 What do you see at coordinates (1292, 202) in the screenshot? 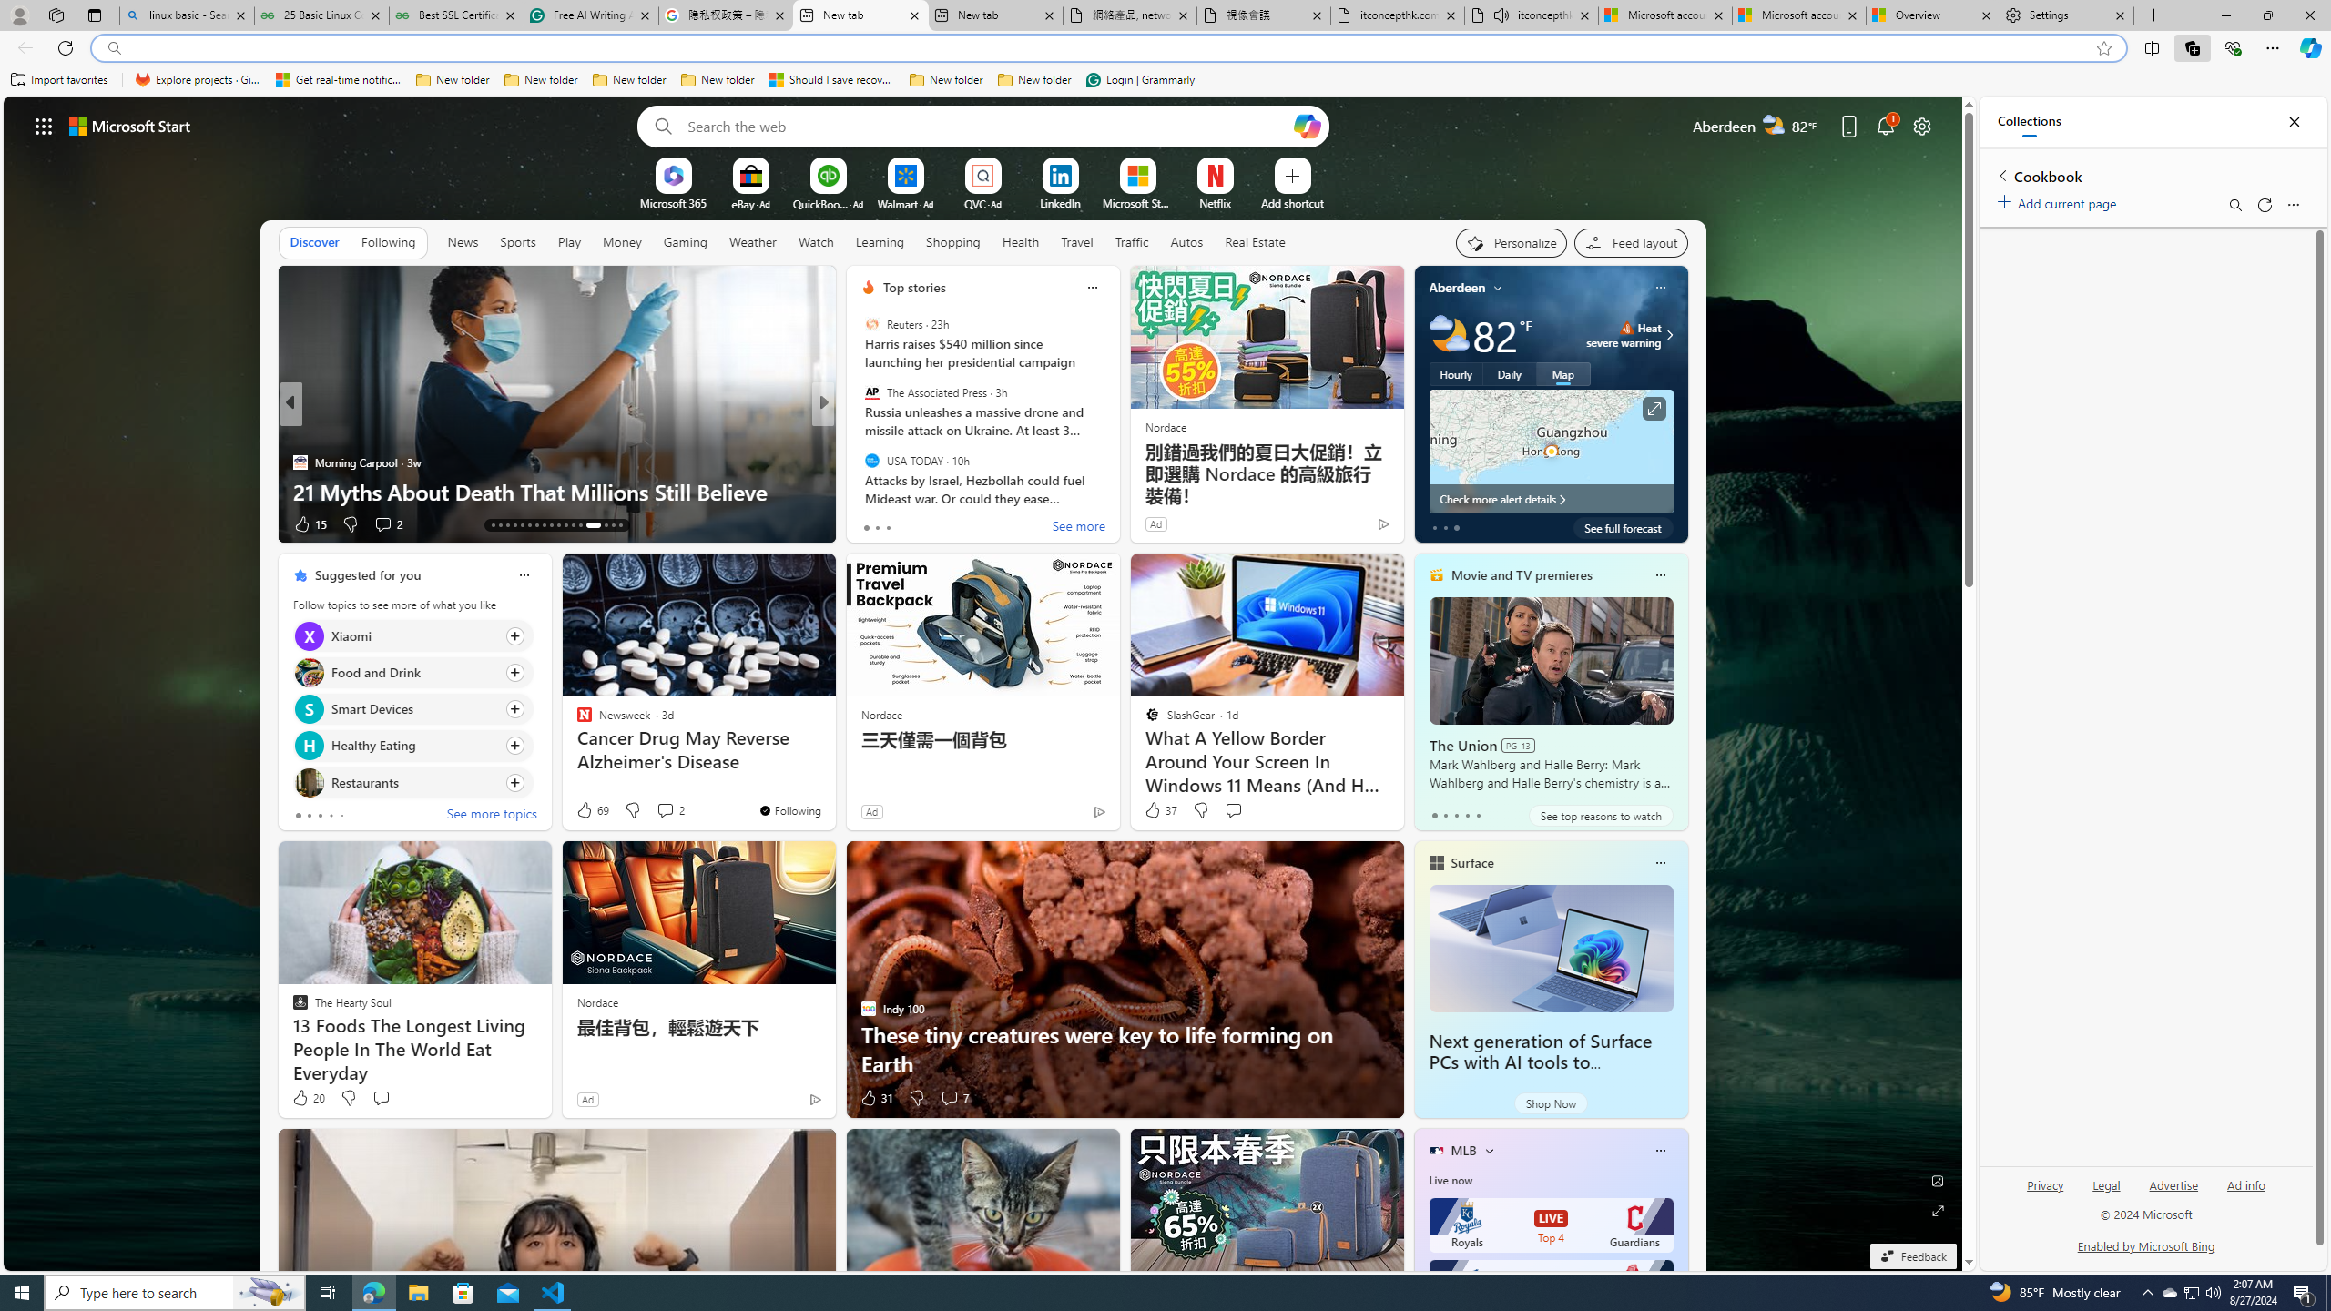
I see `Add a site` at bounding box center [1292, 202].